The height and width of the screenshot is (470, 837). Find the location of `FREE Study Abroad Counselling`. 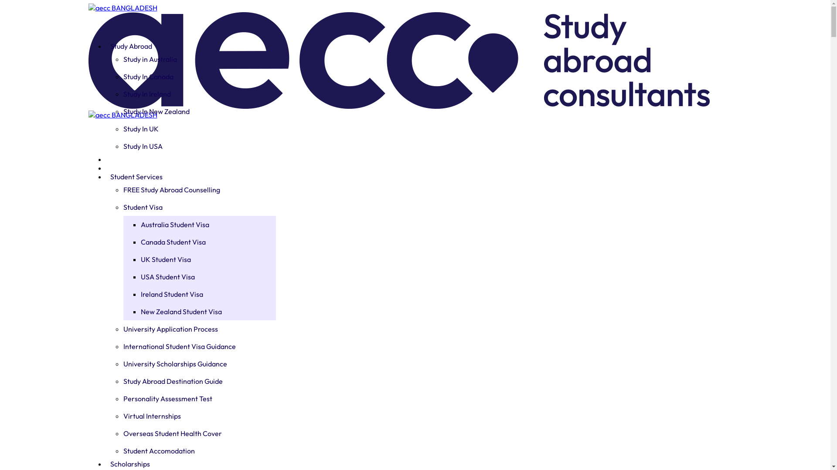

FREE Study Abroad Counselling is located at coordinates (191, 190).